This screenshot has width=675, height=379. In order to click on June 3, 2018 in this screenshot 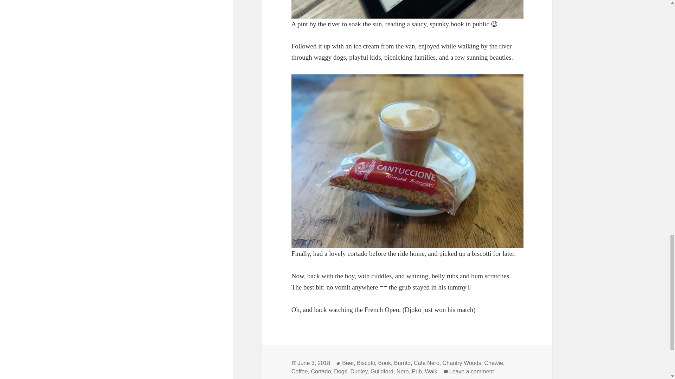, I will do `click(314, 363)`.